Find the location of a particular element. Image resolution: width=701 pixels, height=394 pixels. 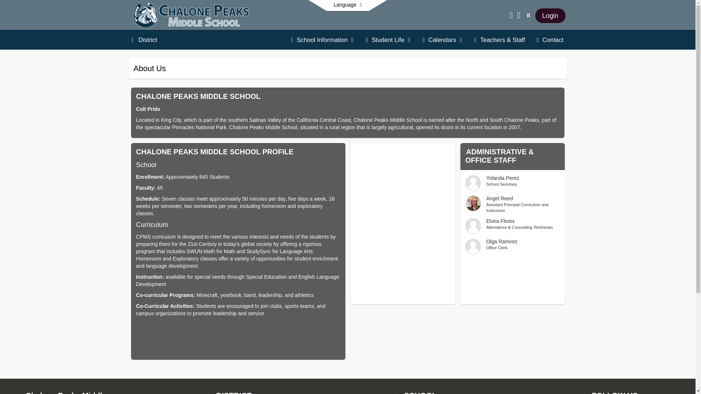

Contact is located at coordinates (234, 393).